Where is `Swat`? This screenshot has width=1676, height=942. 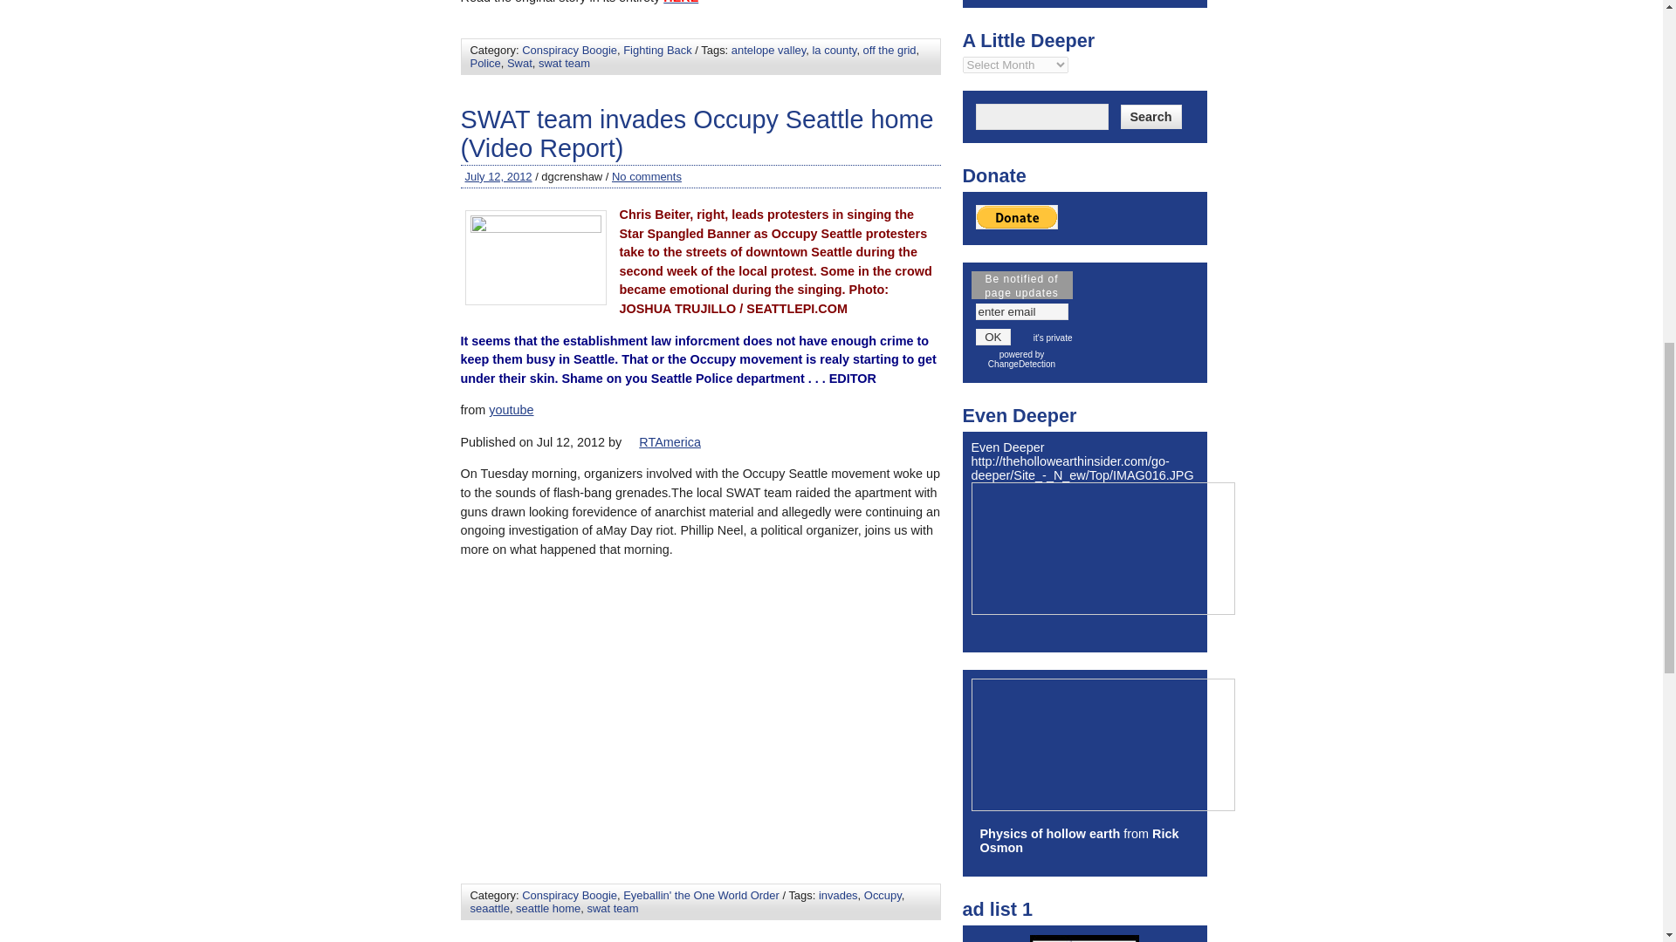
Swat is located at coordinates (520, 63).